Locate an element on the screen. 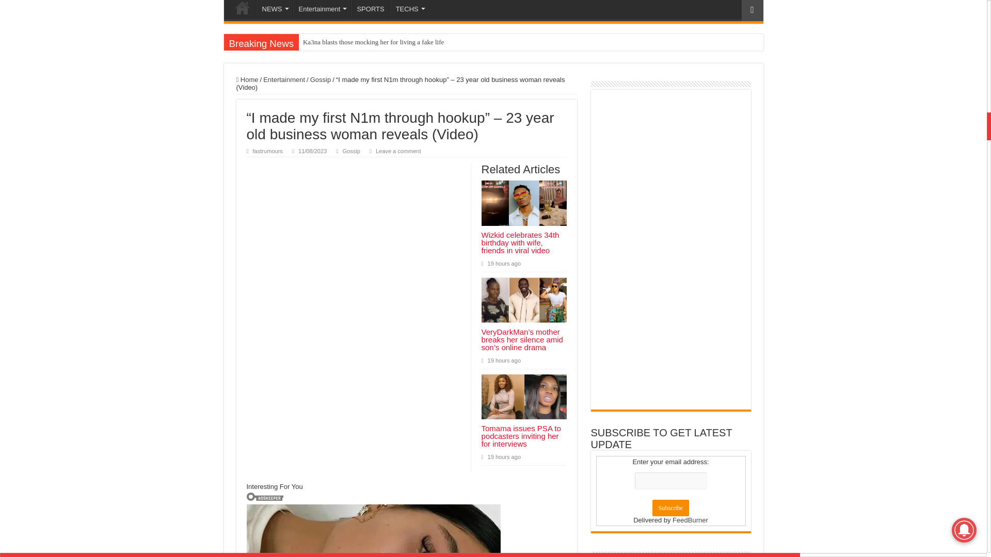  TECHS is located at coordinates (410, 9).